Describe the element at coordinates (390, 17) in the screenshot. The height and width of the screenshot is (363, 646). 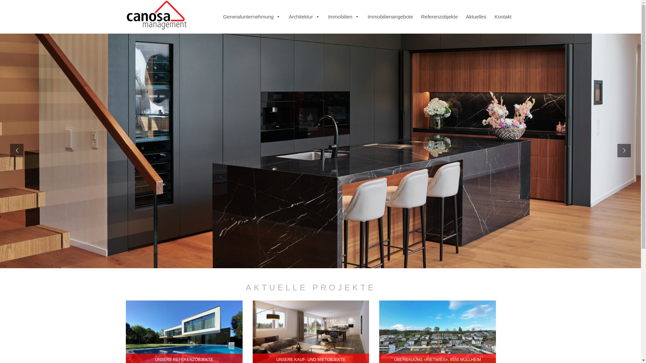
I see `Immobilienangebote` at that location.